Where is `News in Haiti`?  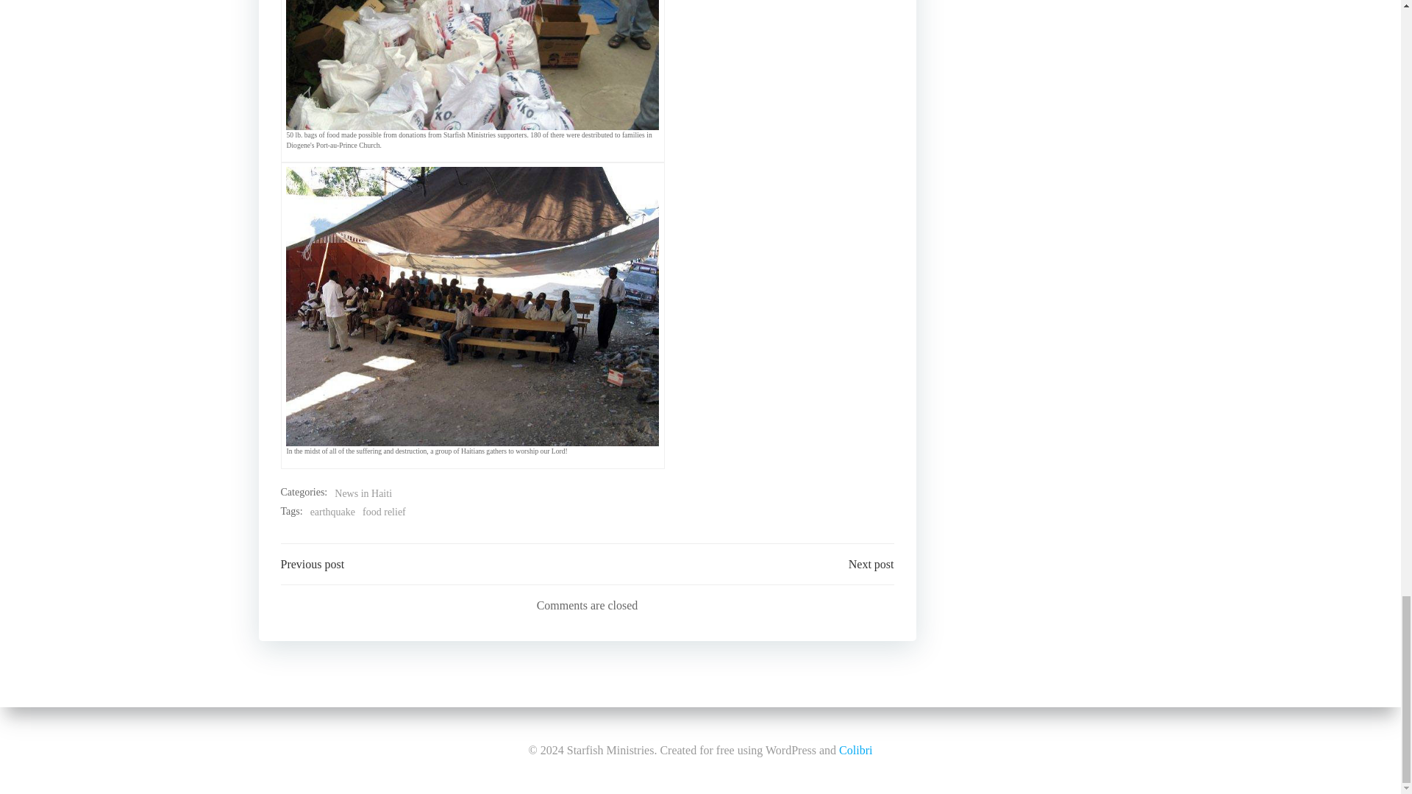 News in Haiti is located at coordinates (363, 493).